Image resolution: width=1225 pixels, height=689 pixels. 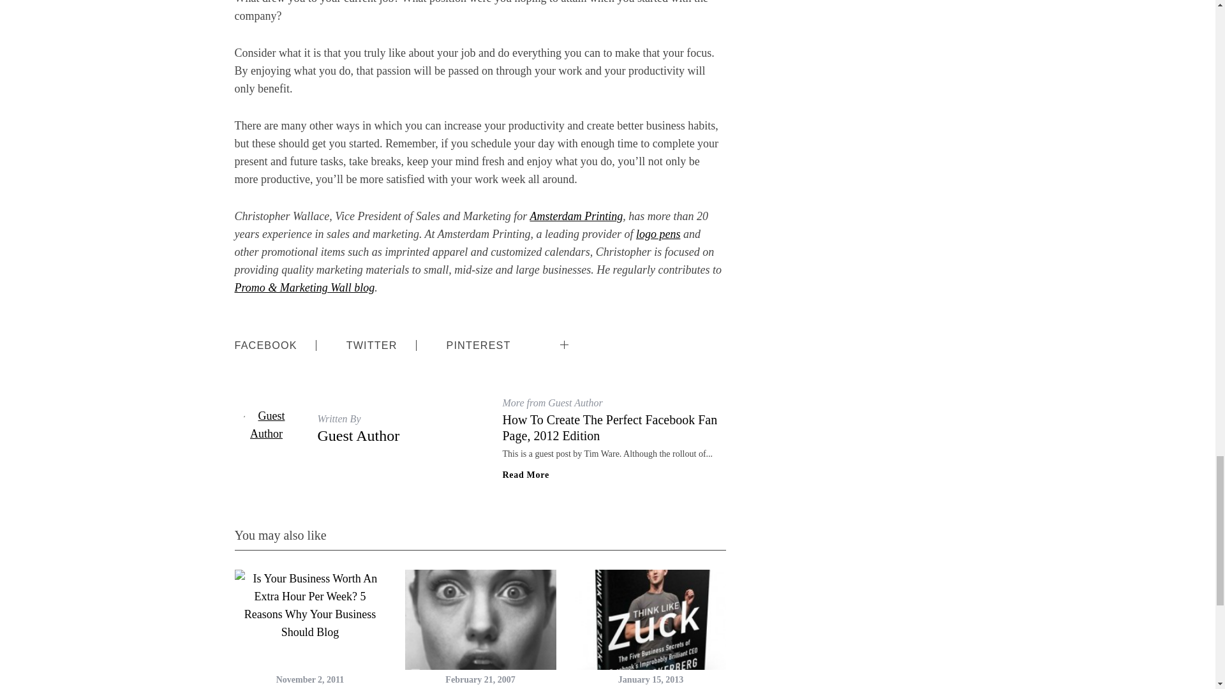 What do you see at coordinates (479, 344) in the screenshot?
I see `PINTEREST` at bounding box center [479, 344].